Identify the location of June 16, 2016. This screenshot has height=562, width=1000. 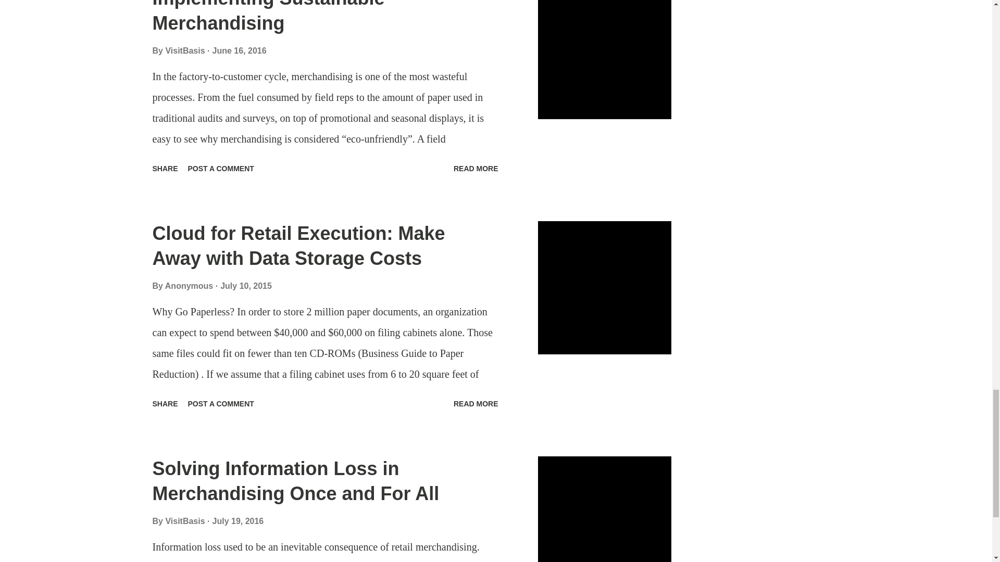
(240, 50).